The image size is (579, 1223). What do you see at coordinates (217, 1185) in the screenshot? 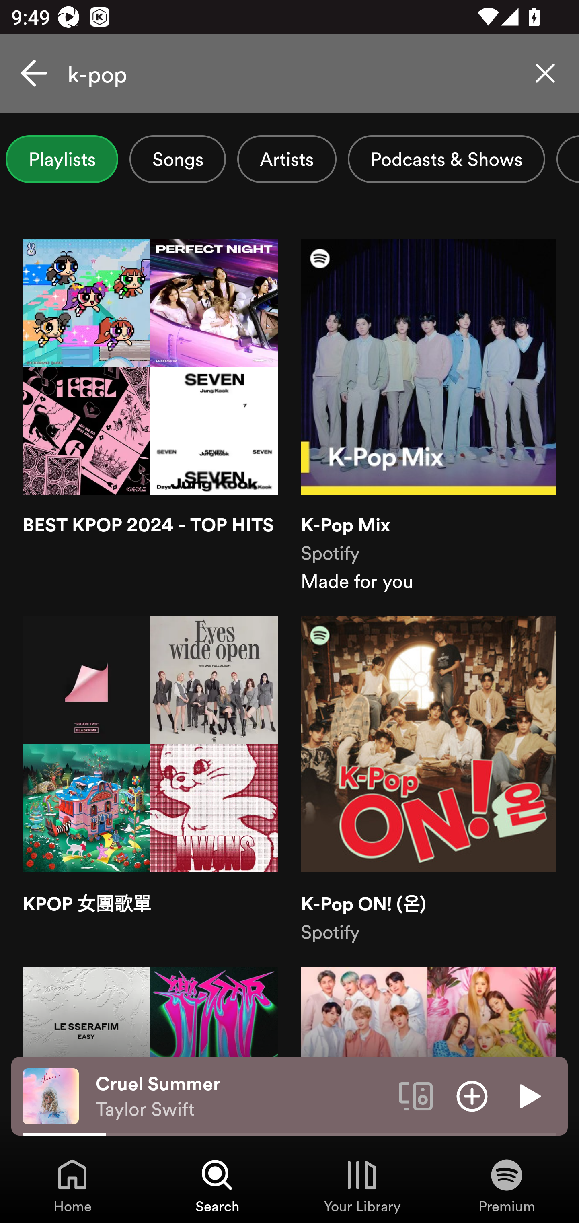
I see `Search, Tab 2 of 4 Search Search` at bounding box center [217, 1185].